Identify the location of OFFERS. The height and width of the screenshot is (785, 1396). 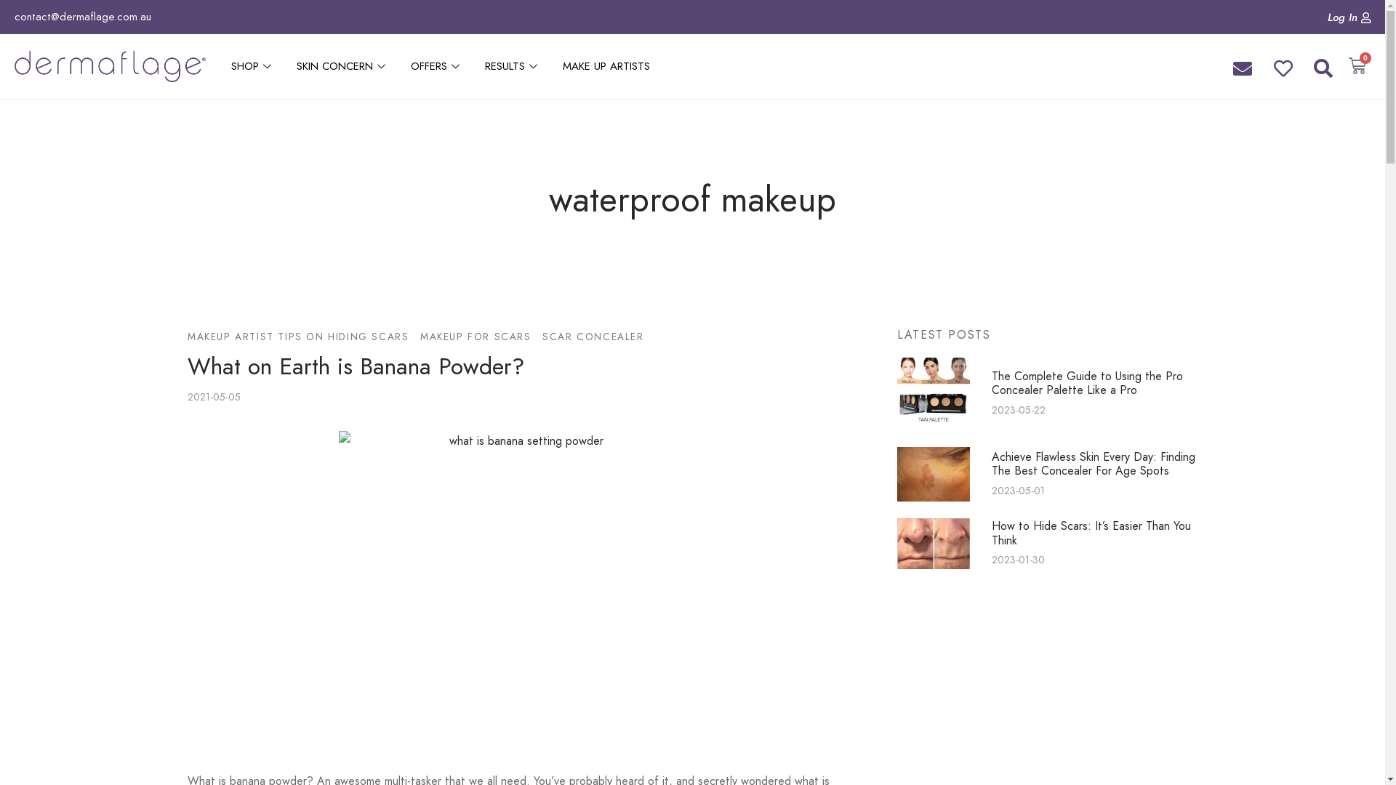
(437, 67).